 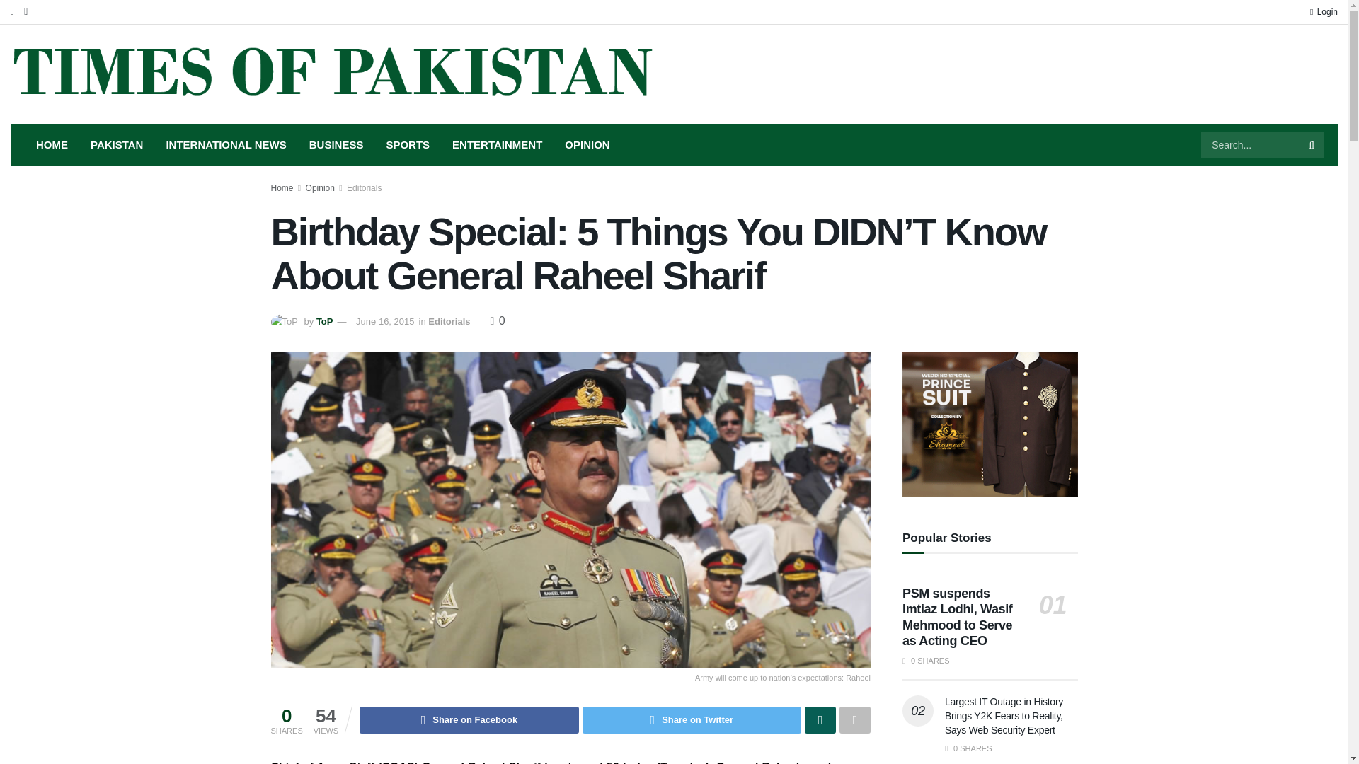 I want to click on SPORTS, so click(x=408, y=144).